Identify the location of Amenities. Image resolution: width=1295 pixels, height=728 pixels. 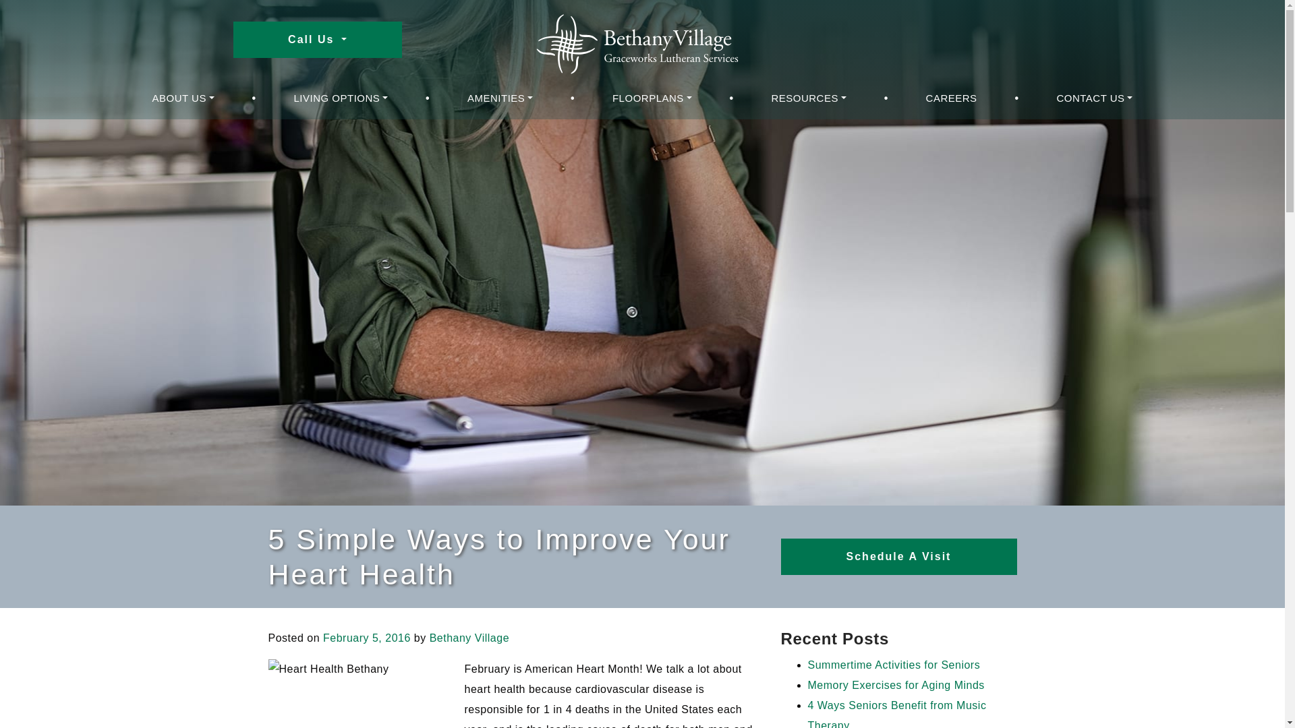
(500, 98).